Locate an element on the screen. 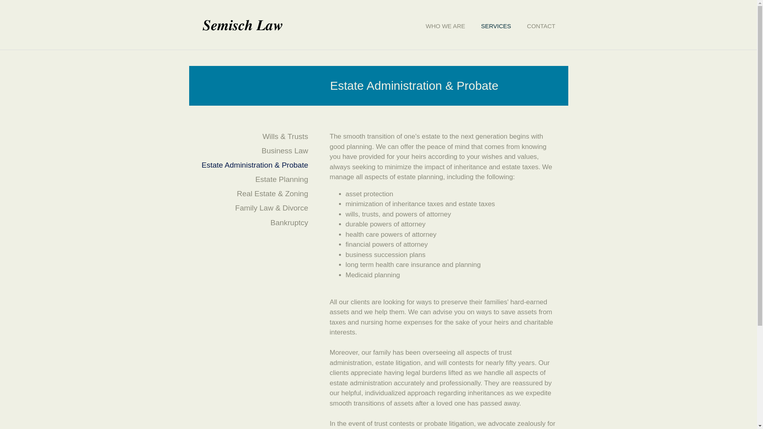 This screenshot has width=763, height=429. Business Law is located at coordinates (285, 151).